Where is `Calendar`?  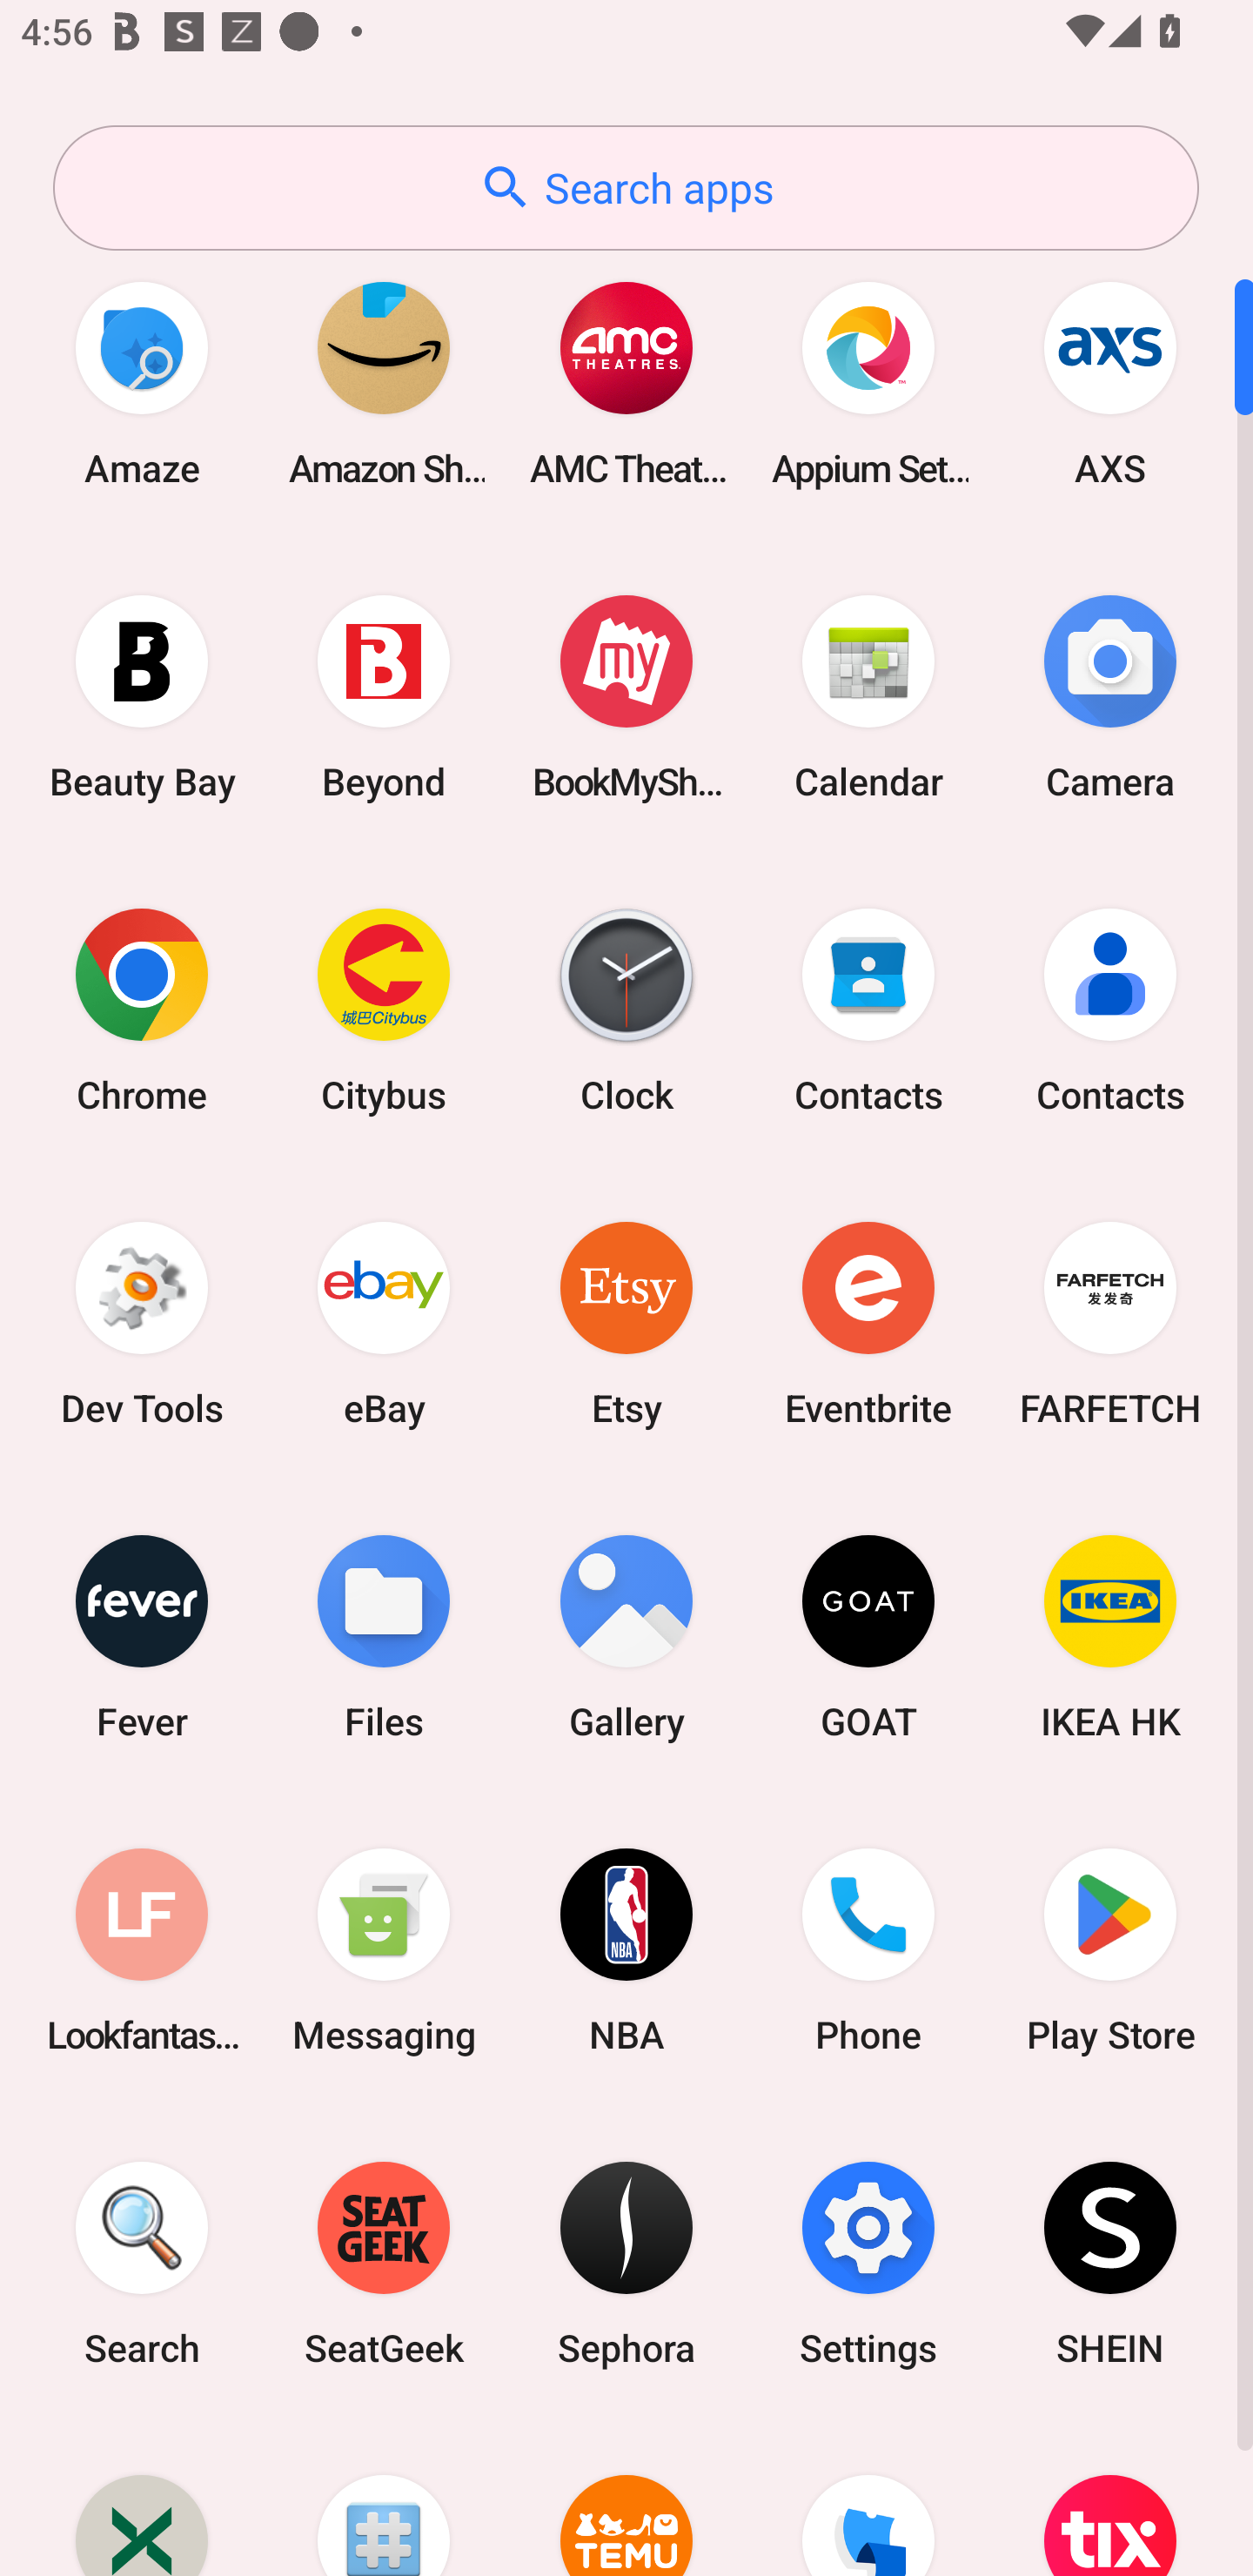
Calendar is located at coordinates (868, 696).